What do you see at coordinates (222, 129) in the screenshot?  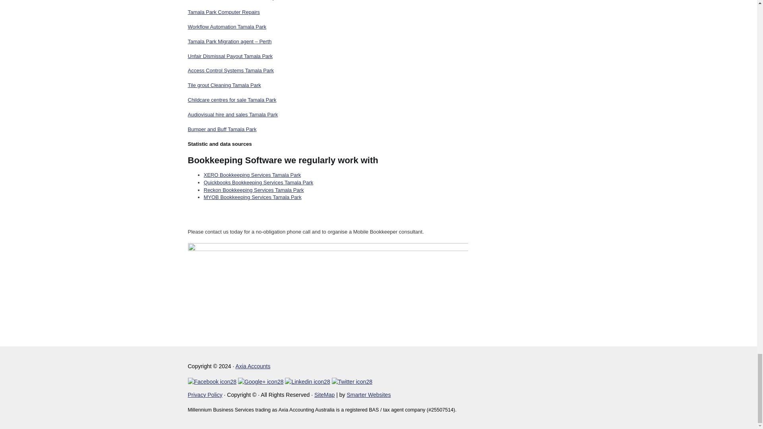 I see `Bumper and Buff Tamala Park` at bounding box center [222, 129].